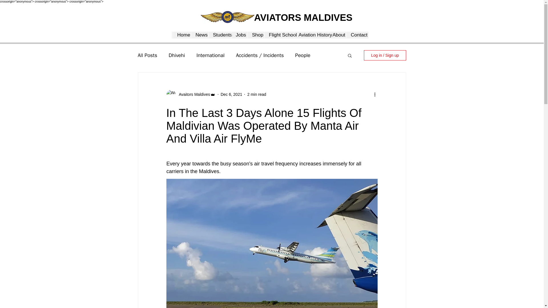  What do you see at coordinates (311, 35) in the screenshot?
I see `Aviation History` at bounding box center [311, 35].